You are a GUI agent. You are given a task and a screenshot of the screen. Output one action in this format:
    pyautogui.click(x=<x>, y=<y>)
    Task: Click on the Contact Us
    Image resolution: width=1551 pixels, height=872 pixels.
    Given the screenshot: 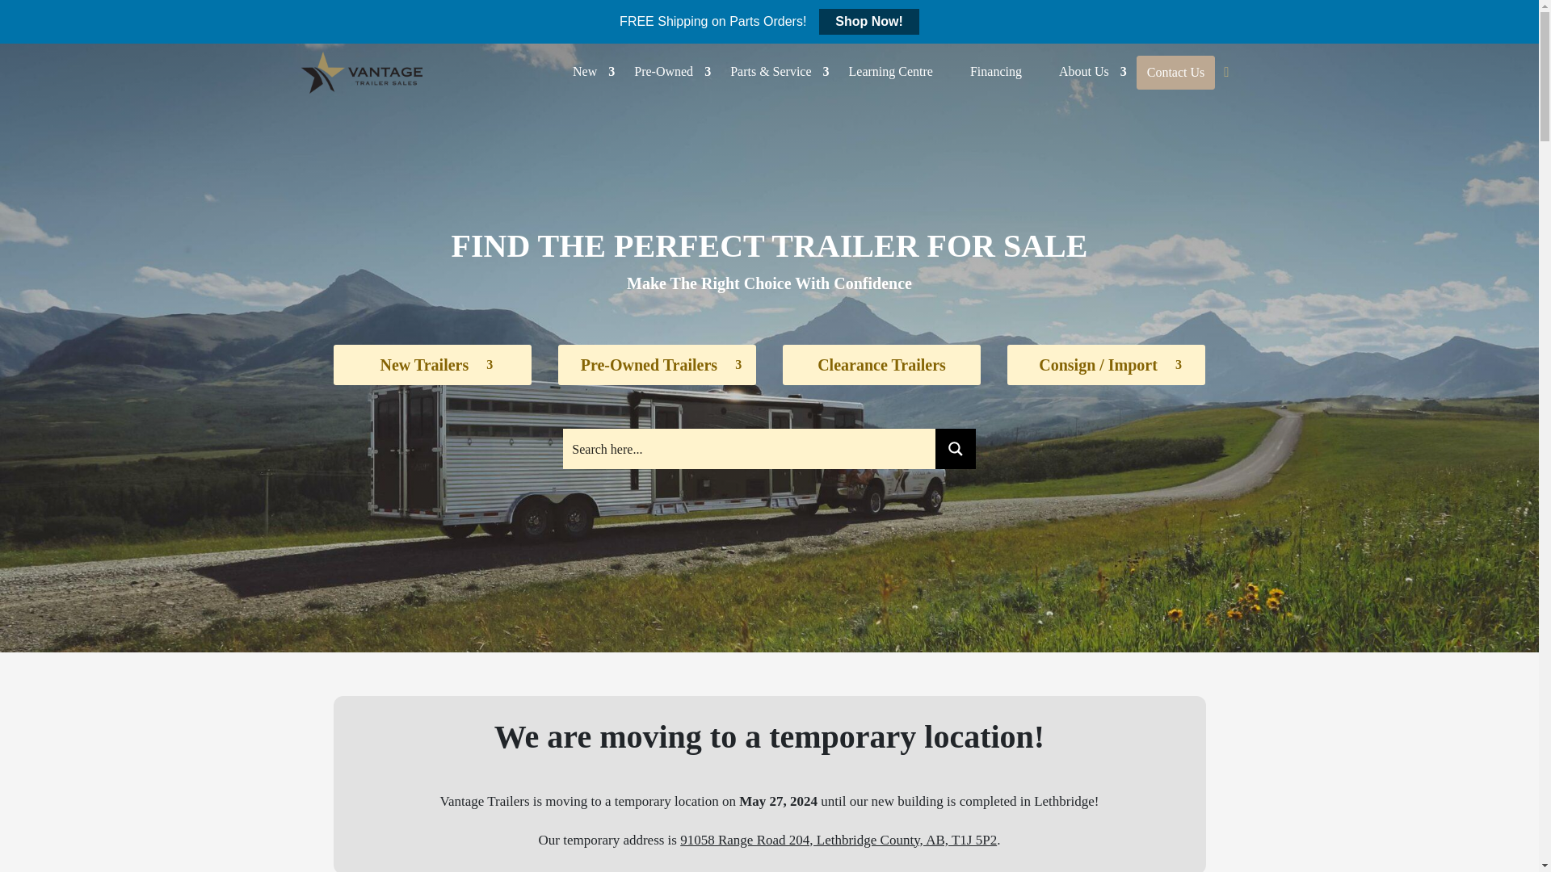 What is the action you would take?
    pyautogui.click(x=1176, y=73)
    